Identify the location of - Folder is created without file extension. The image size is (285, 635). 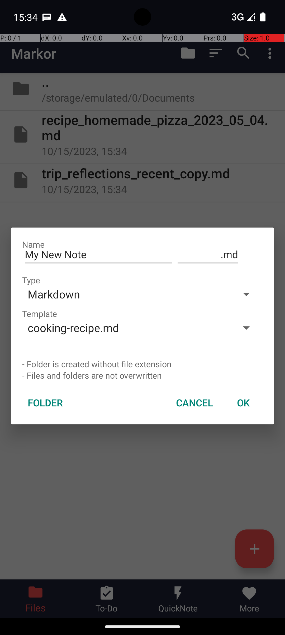
(142, 364).